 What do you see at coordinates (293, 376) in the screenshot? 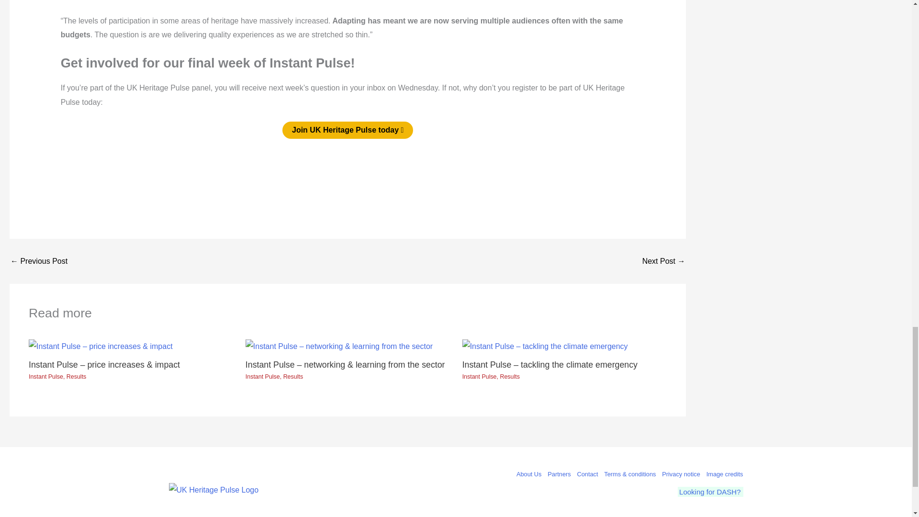
I see `Results` at bounding box center [293, 376].